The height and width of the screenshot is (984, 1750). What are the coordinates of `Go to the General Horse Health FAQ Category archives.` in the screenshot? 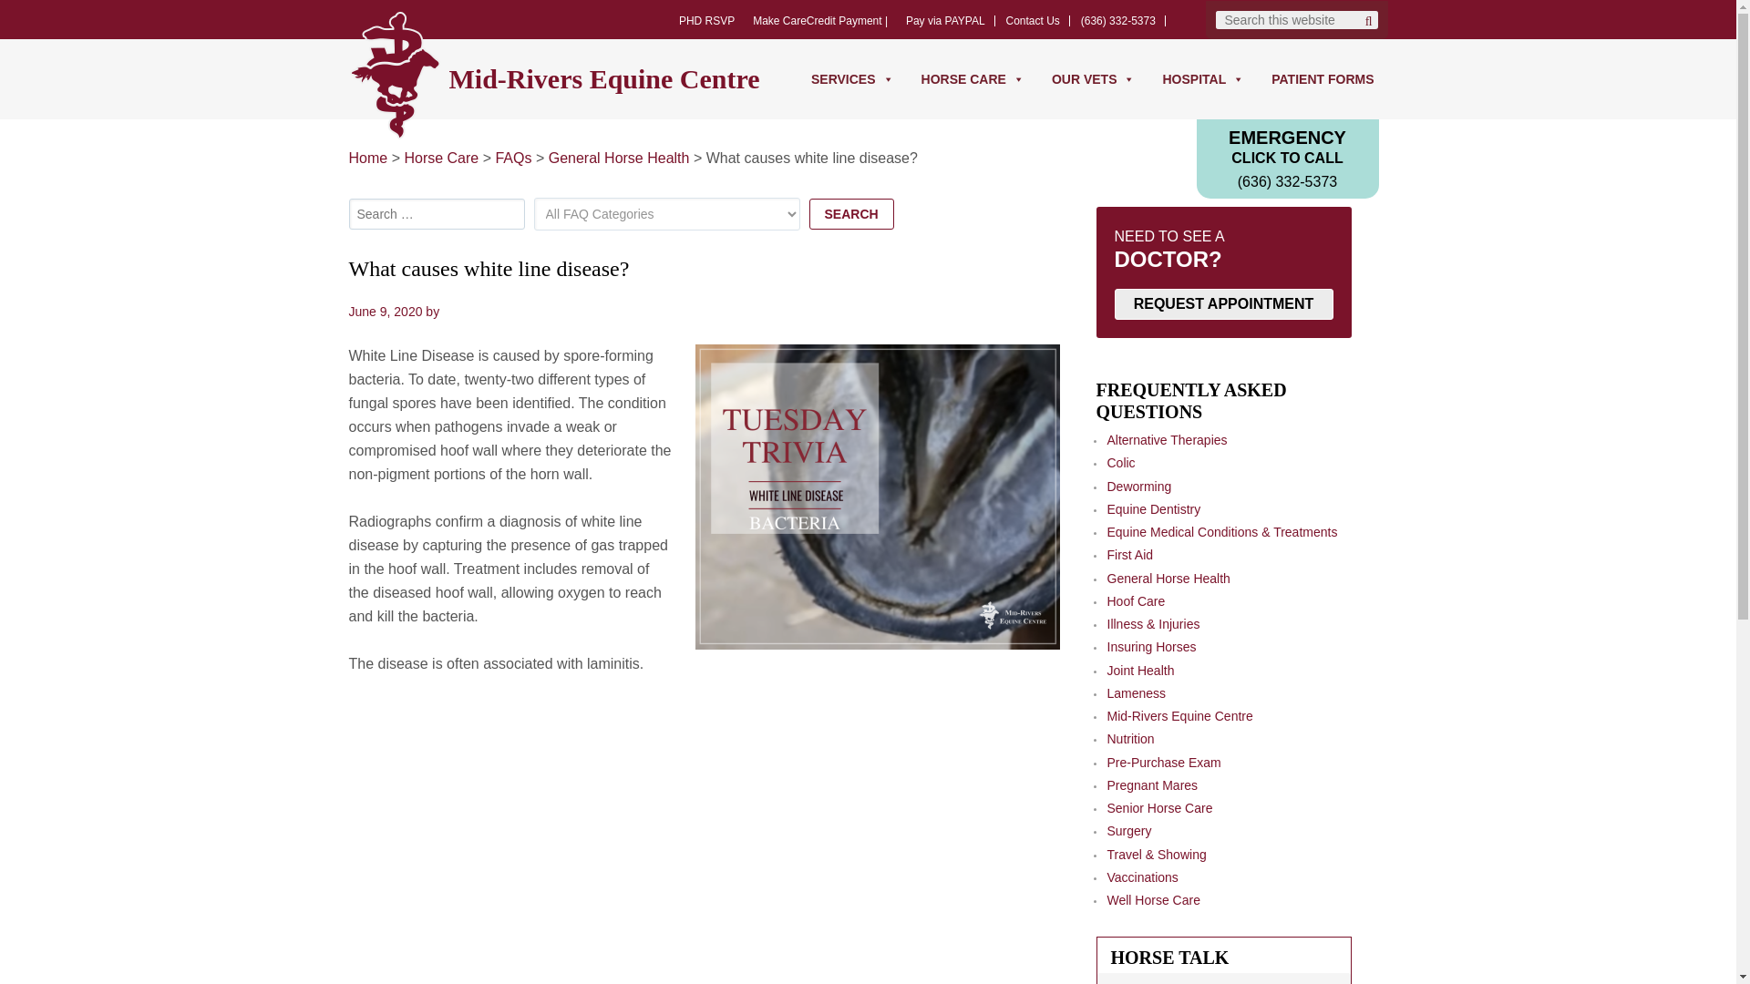 It's located at (619, 159).